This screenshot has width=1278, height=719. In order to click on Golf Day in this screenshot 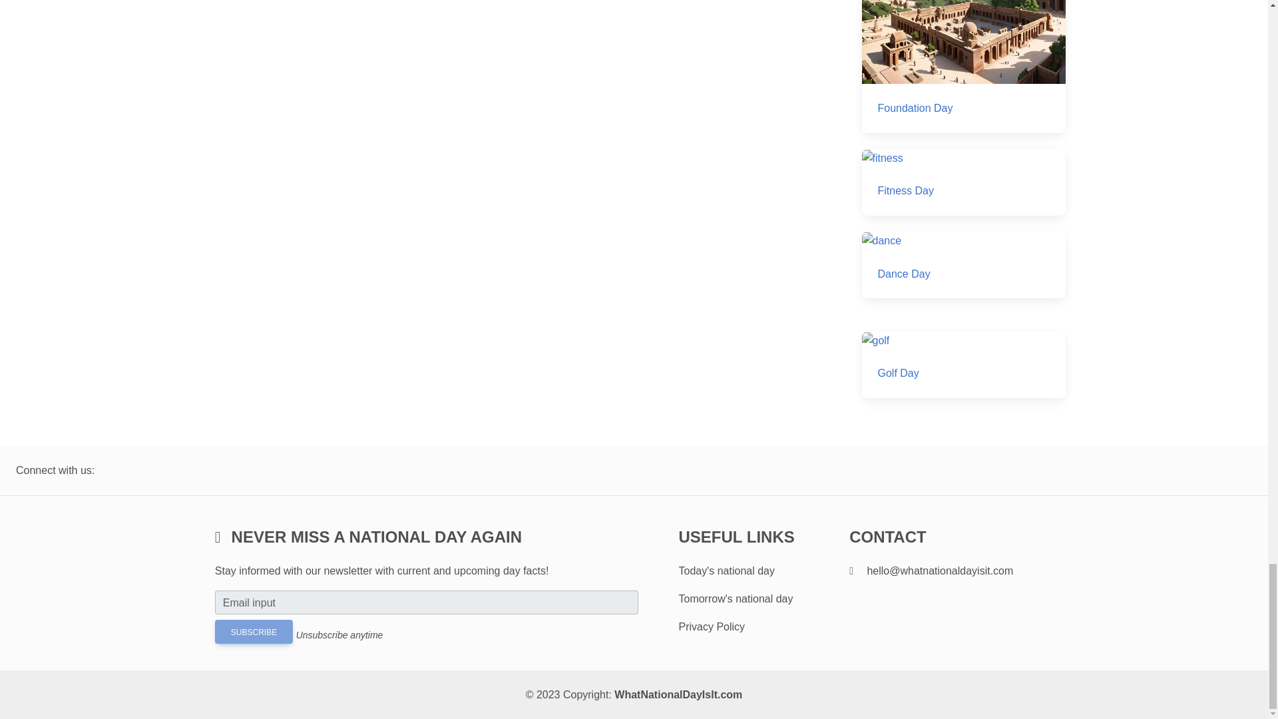, I will do `click(962, 365)`.